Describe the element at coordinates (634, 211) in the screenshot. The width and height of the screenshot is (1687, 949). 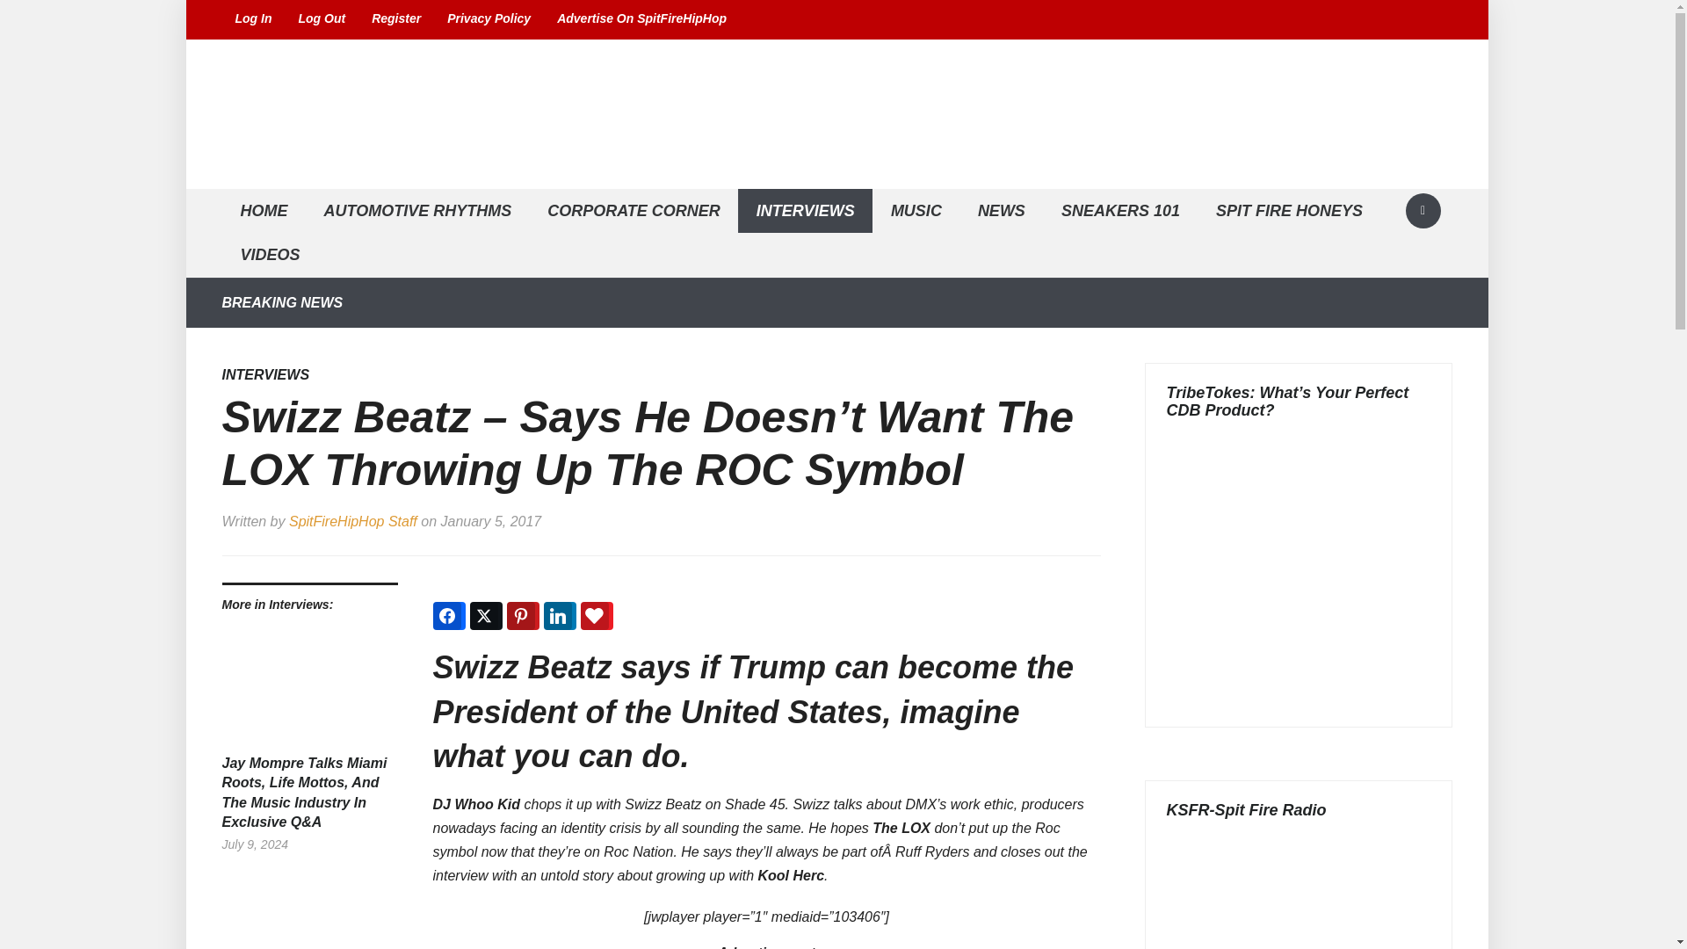
I see `CORPORATE CORNER` at that location.